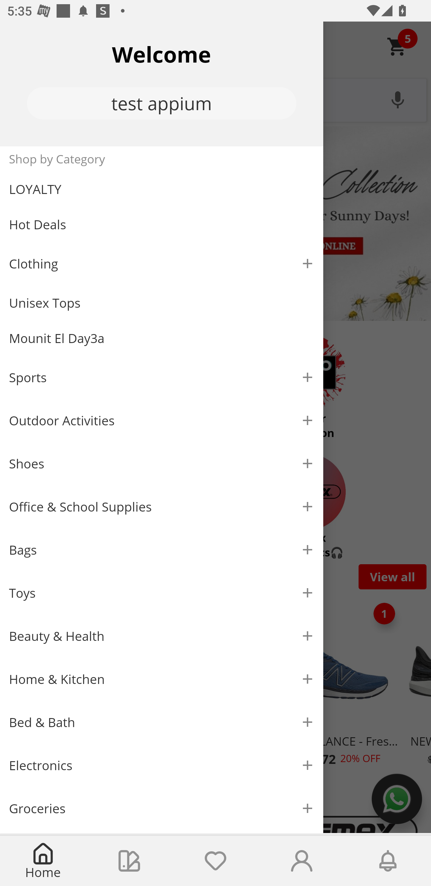  I want to click on LOYALTY, so click(162, 189).